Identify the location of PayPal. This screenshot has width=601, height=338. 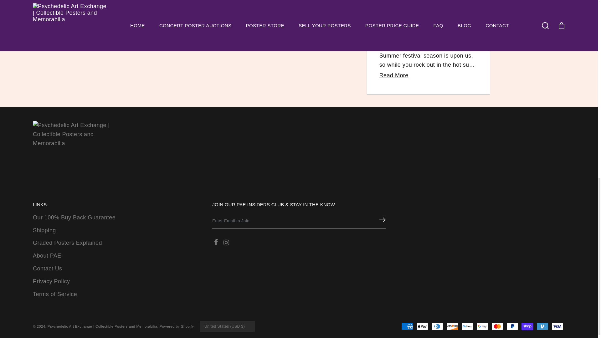
(512, 326).